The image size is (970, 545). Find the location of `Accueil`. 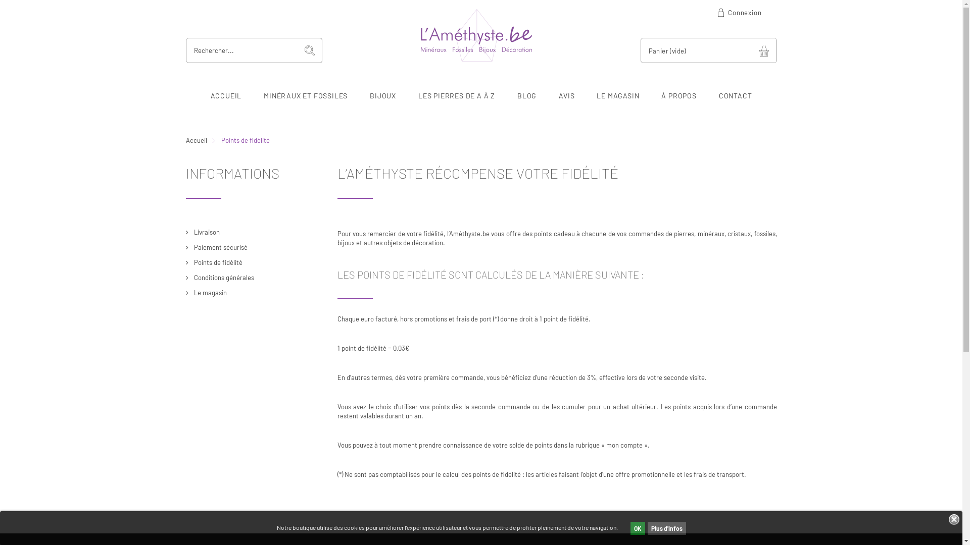

Accueil is located at coordinates (203, 140).